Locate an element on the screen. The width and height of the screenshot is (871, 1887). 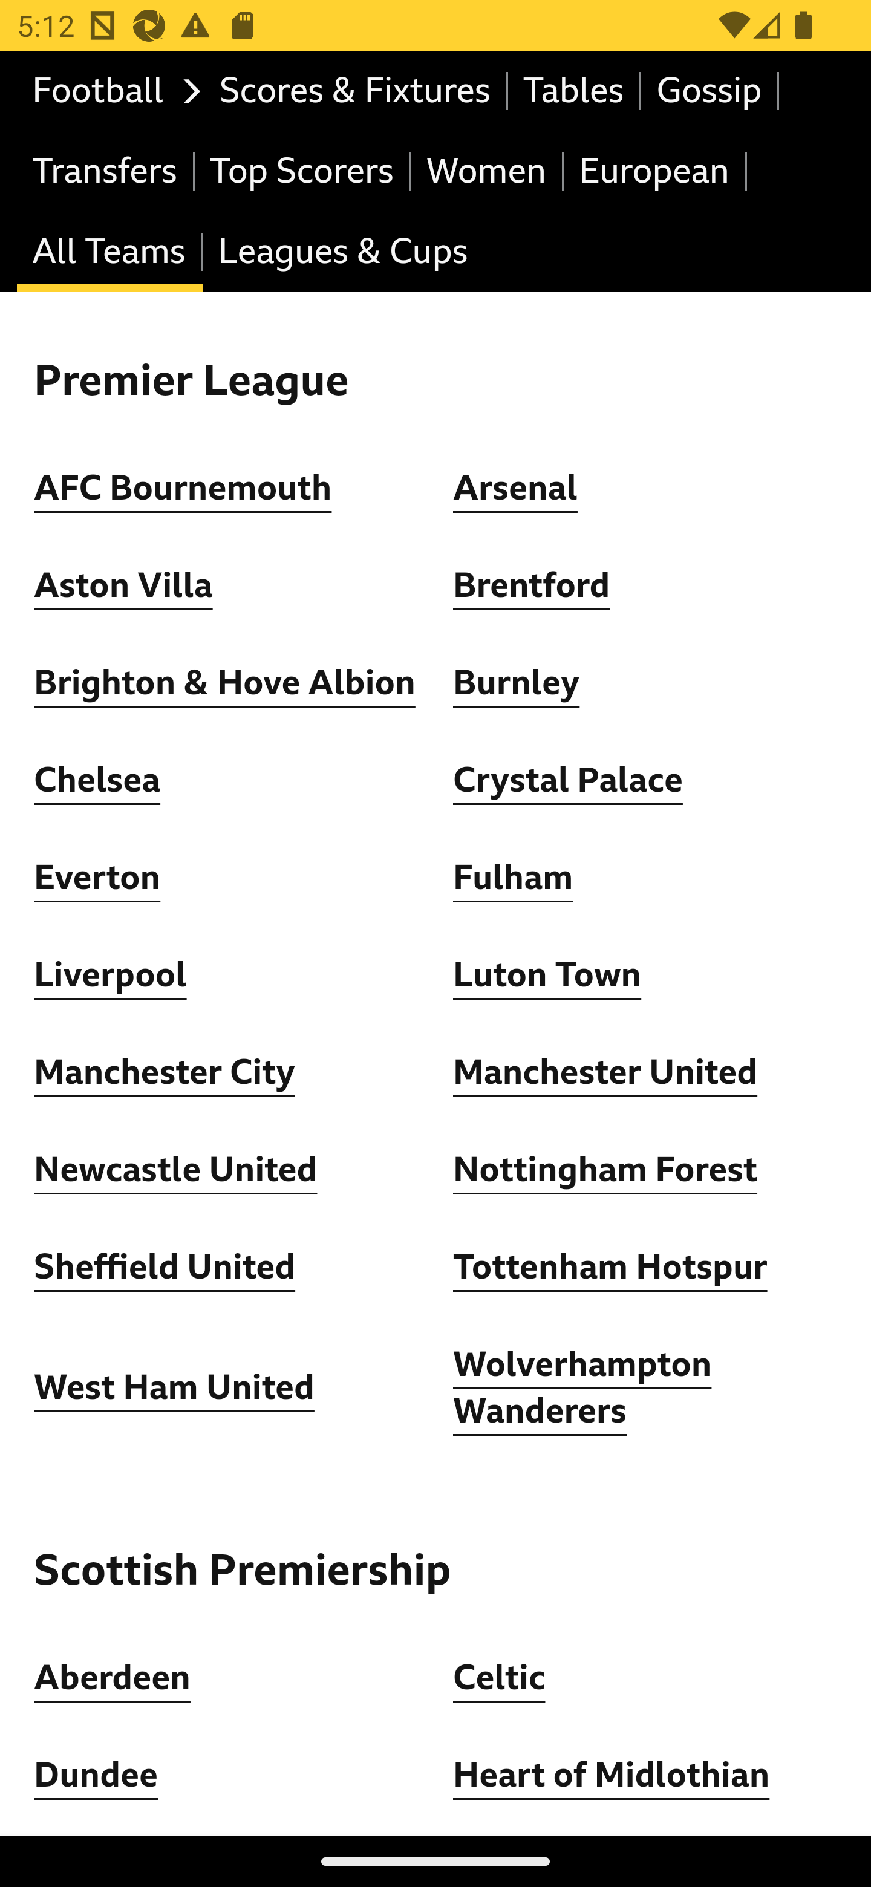
Liverpool is located at coordinates (111, 975).